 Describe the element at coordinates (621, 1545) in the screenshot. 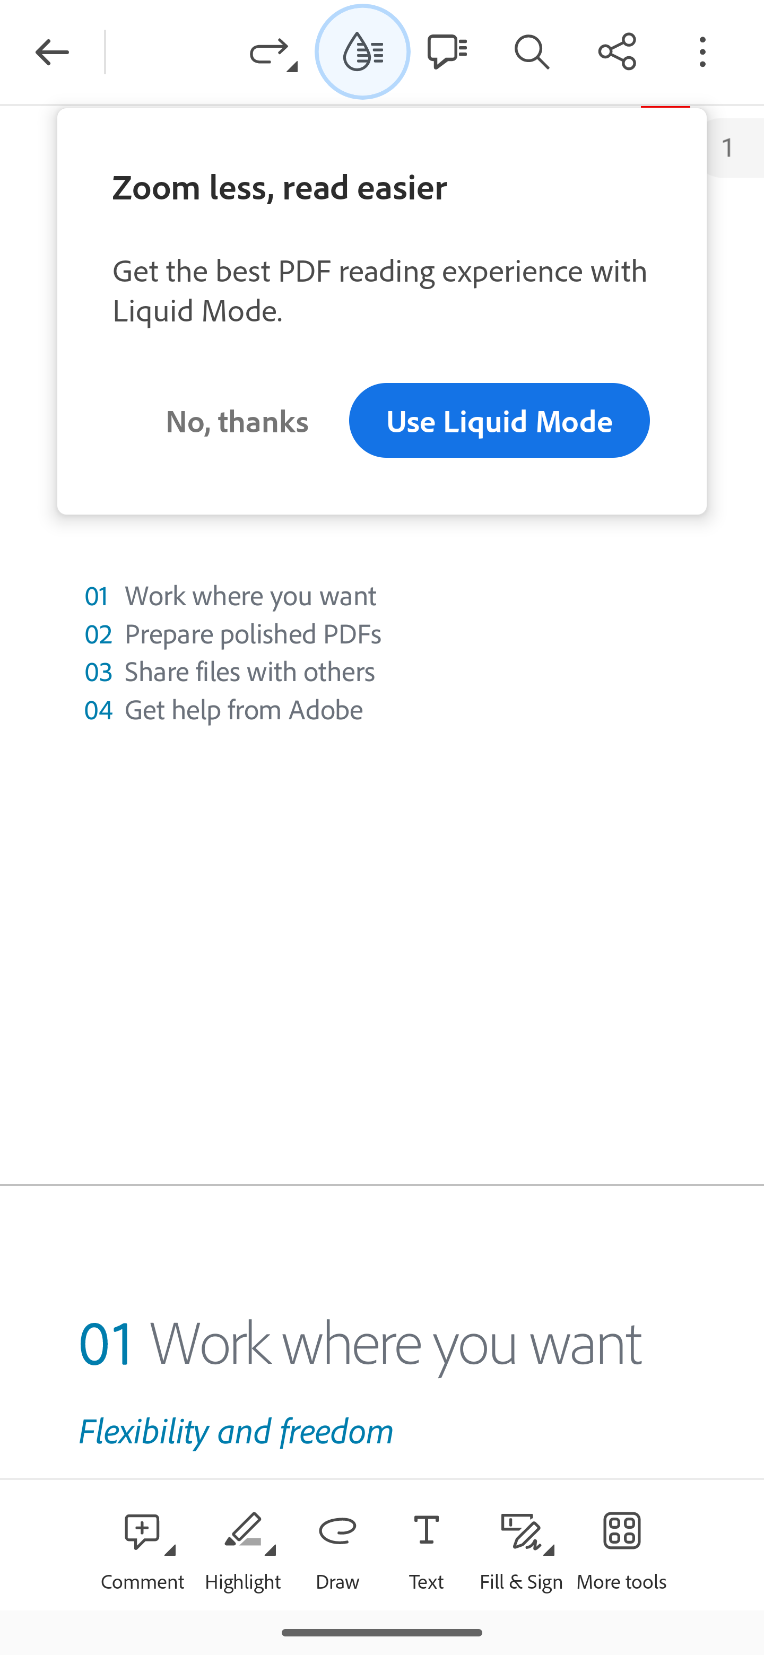

I see `More tools` at that location.